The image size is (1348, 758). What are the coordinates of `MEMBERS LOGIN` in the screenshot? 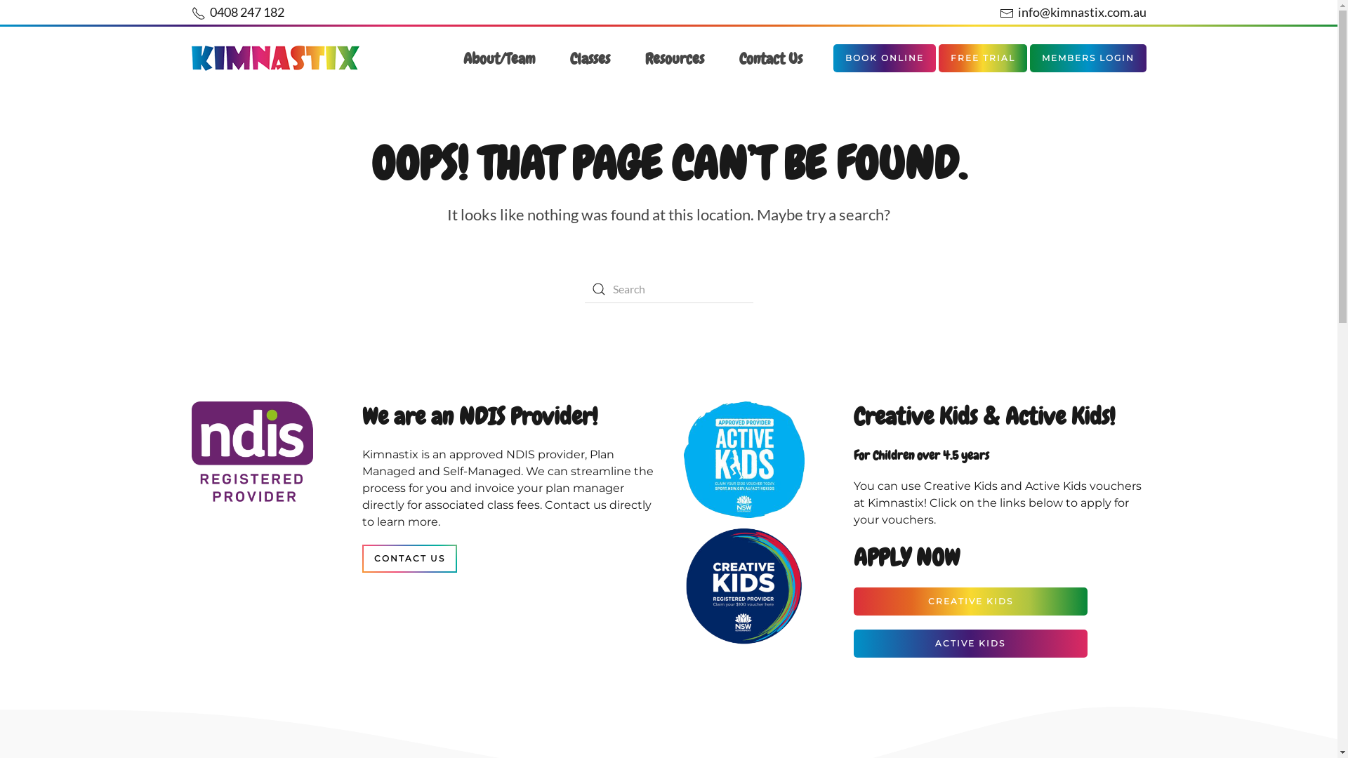 It's located at (1088, 58).